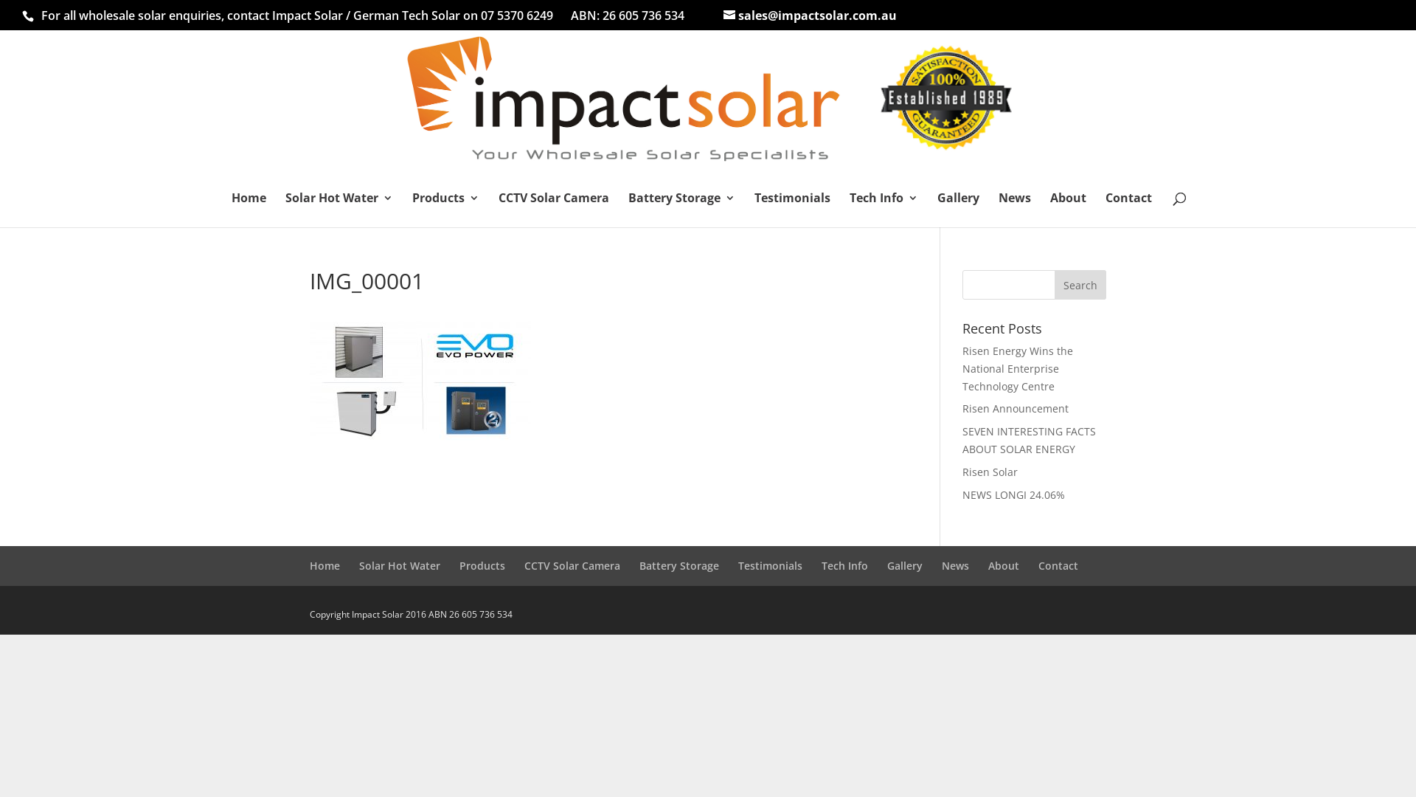  Describe the element at coordinates (1016, 409) in the screenshot. I see `Risen Announcement` at that location.